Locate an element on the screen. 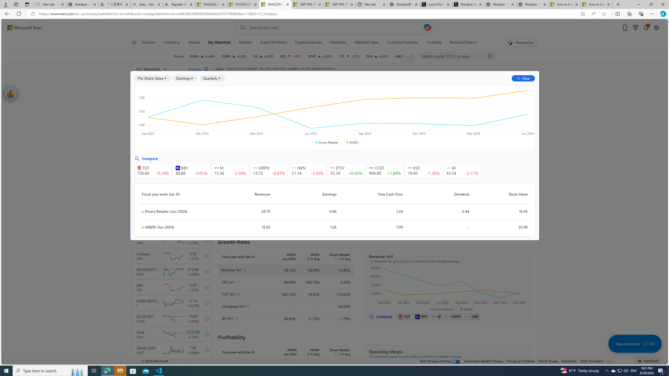  See comments 532 is located at coordinates (635, 344).